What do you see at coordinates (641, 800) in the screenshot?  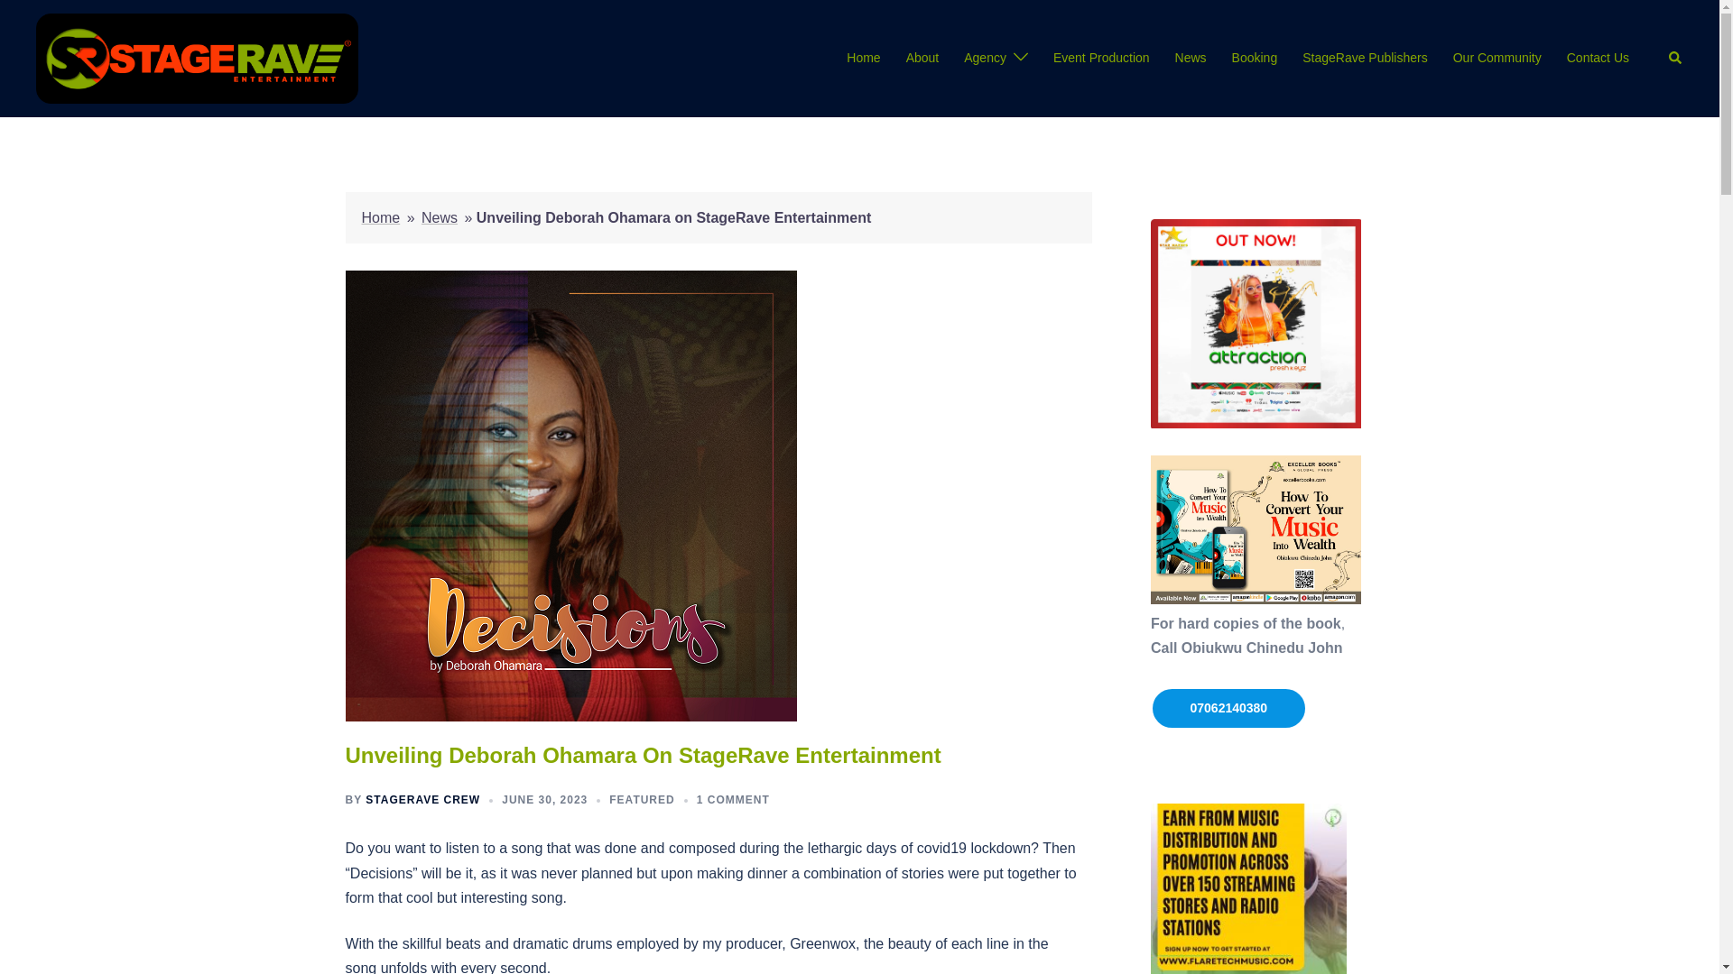 I see `FEATURED` at bounding box center [641, 800].